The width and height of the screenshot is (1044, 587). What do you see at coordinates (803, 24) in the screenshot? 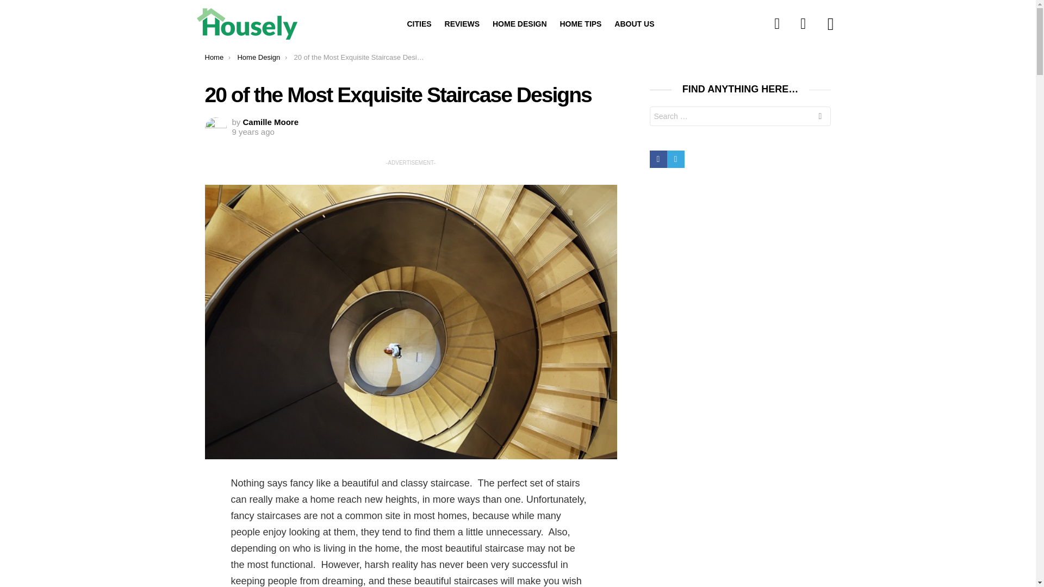
I see `Twitter` at bounding box center [803, 24].